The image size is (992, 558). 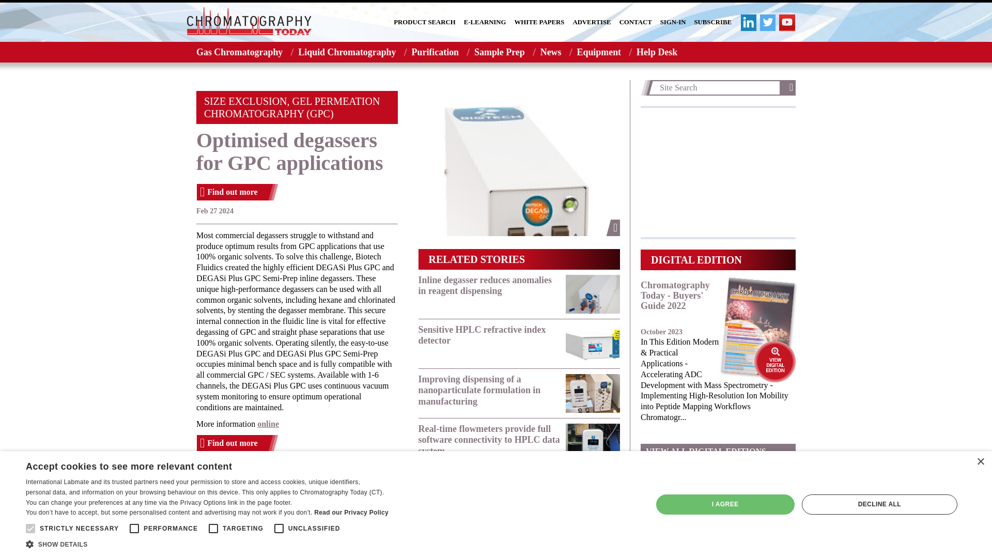 I want to click on Gas Chromatography, so click(x=237, y=52).